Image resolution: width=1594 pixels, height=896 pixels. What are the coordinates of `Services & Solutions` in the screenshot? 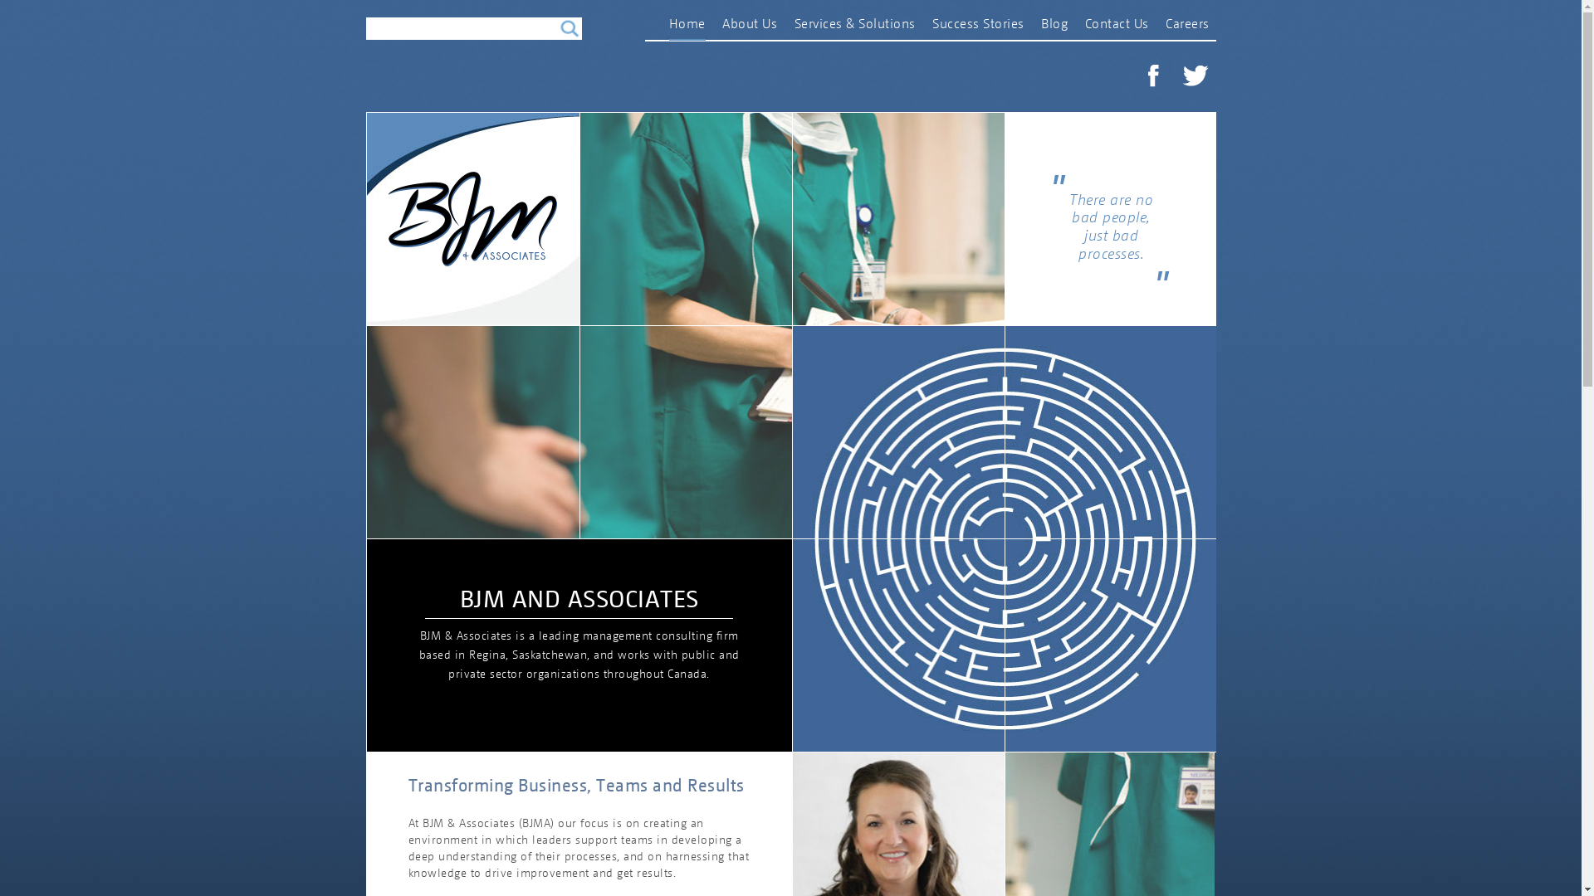 It's located at (854, 27).